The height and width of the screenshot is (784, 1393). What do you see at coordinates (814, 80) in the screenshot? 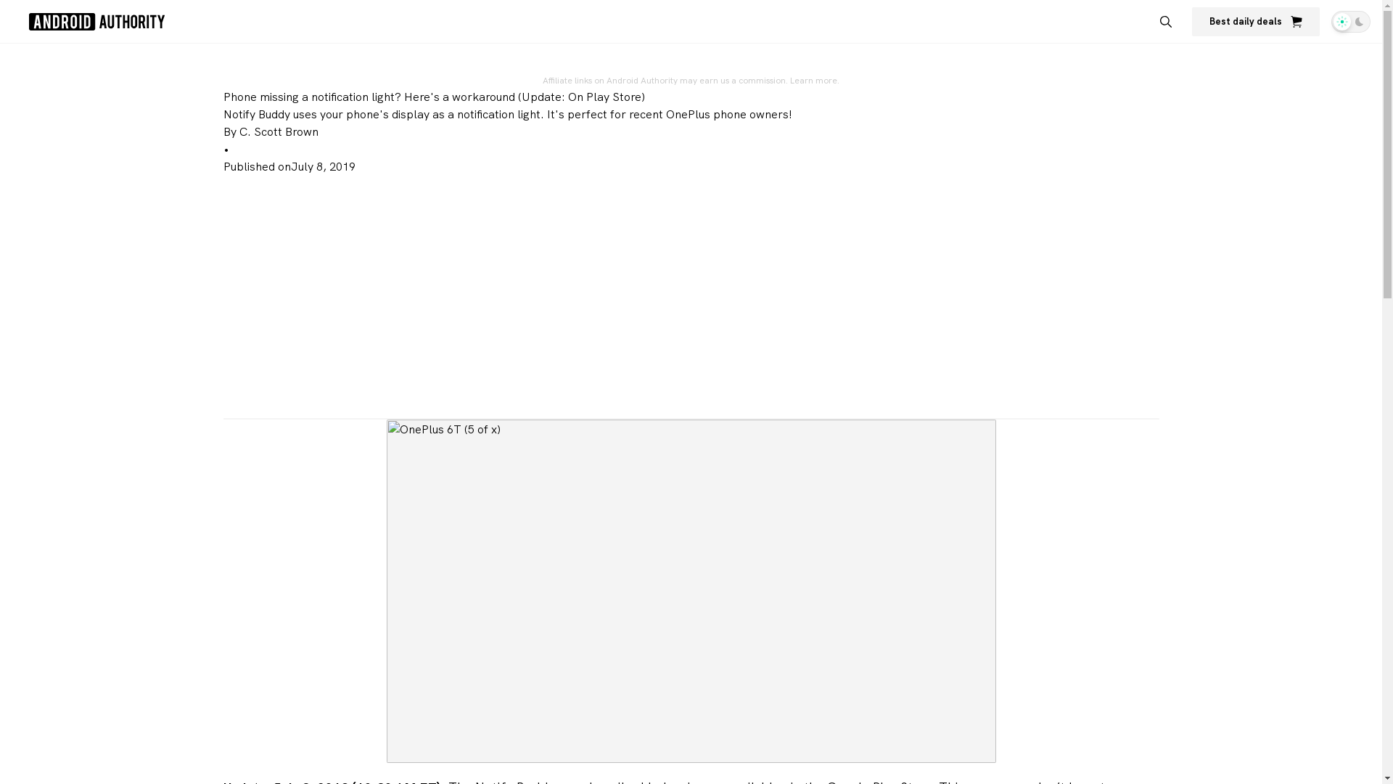
I see `Learn more.` at bounding box center [814, 80].